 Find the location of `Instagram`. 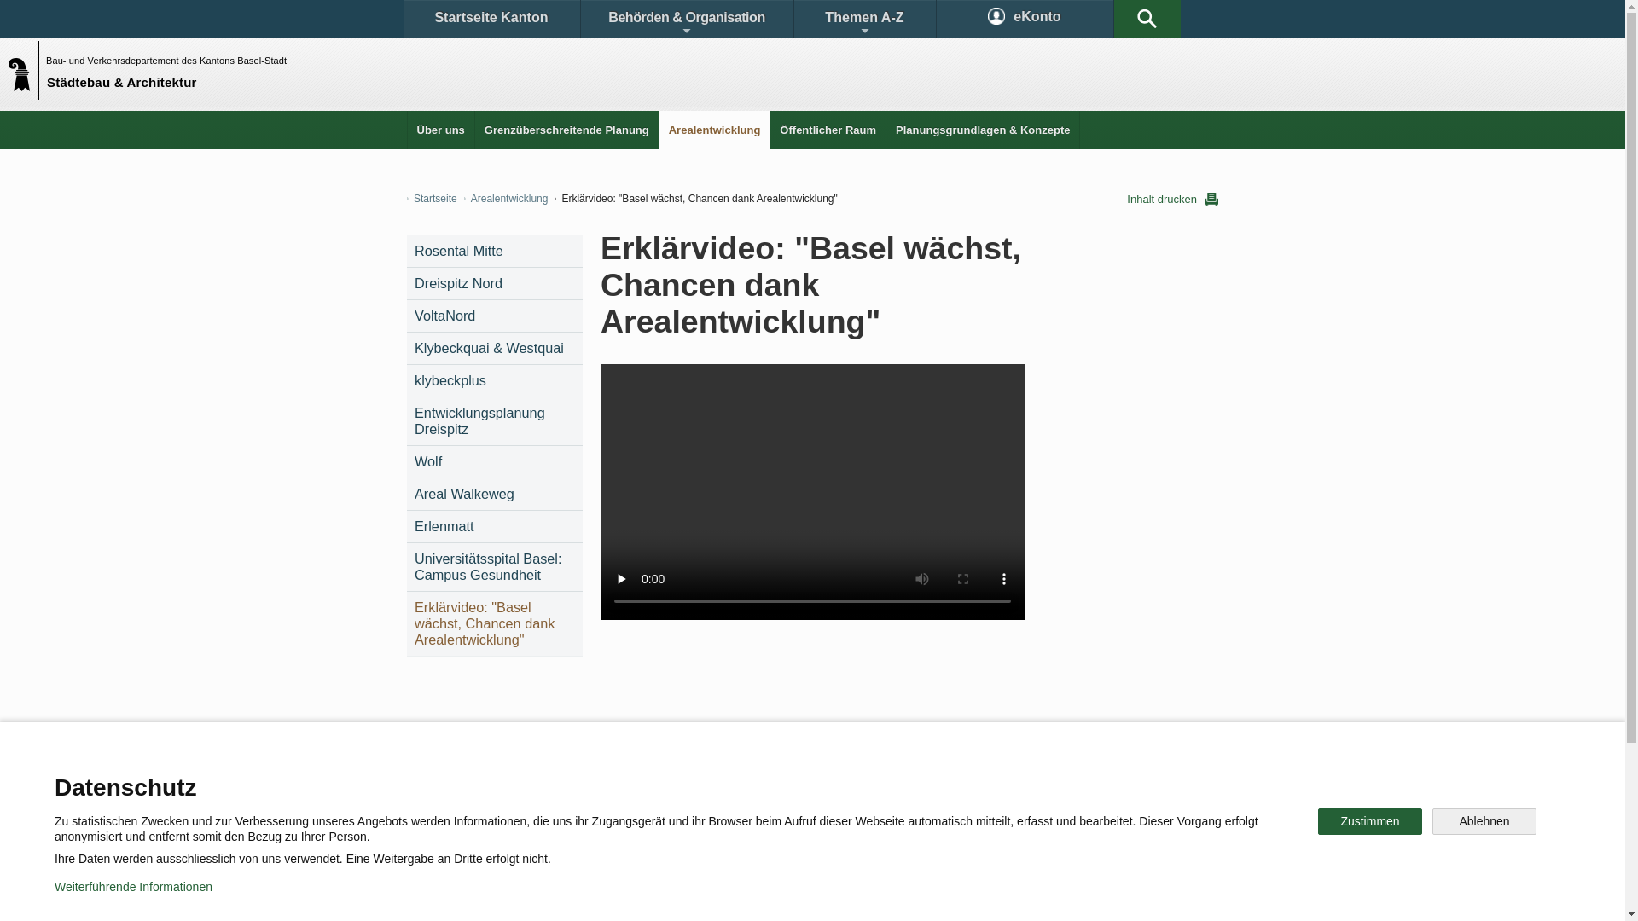

Instagram is located at coordinates (831, 839).